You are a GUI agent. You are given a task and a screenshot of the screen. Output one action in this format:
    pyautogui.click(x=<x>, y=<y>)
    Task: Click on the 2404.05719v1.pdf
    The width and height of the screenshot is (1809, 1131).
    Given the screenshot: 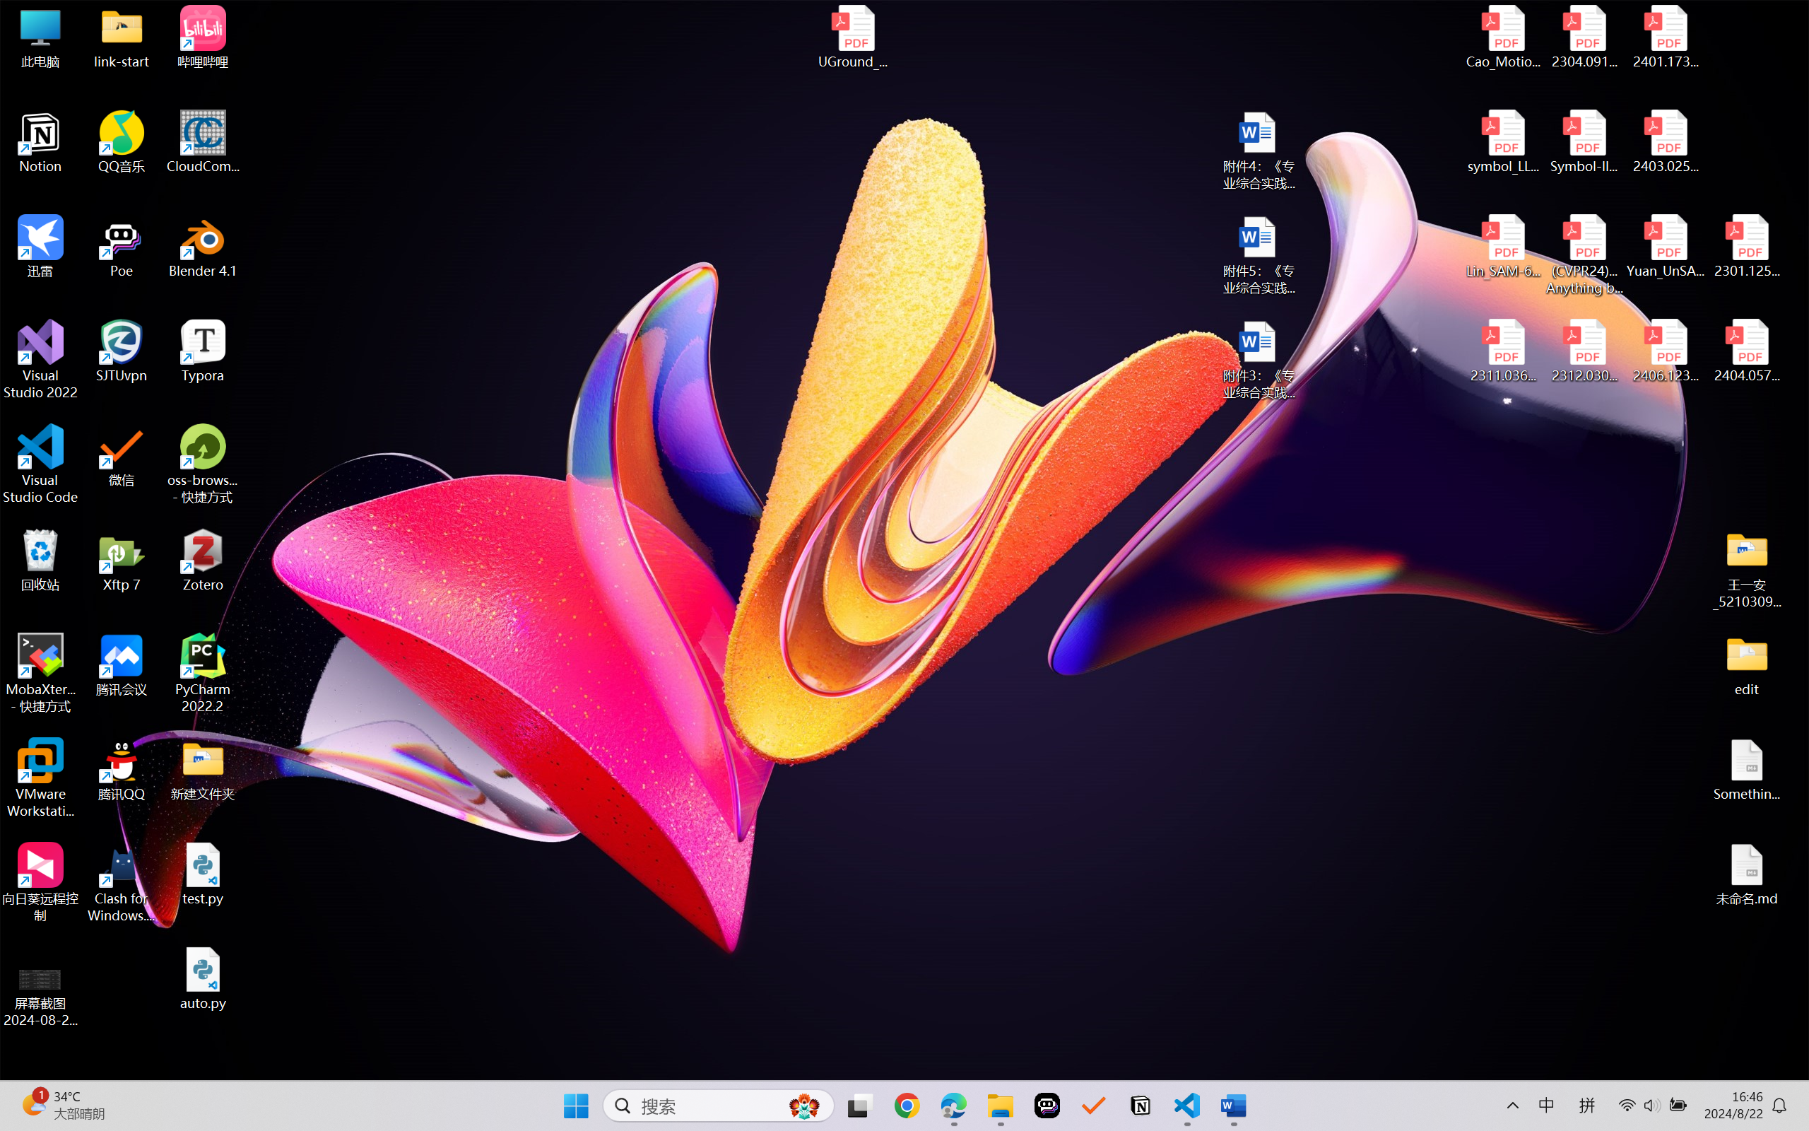 What is the action you would take?
    pyautogui.click(x=1747, y=351)
    